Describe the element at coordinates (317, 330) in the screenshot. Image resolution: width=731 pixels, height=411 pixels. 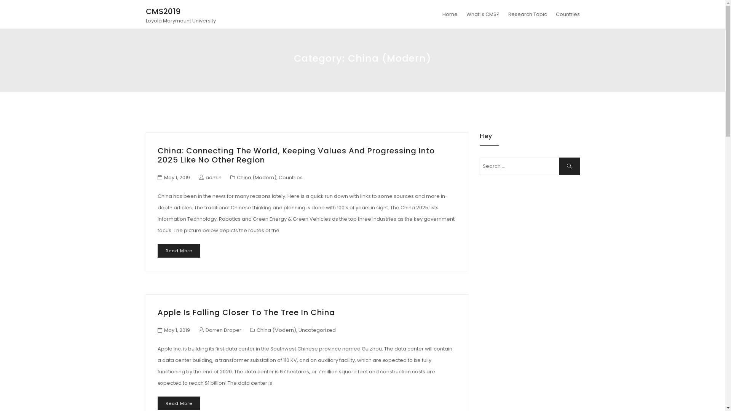
I see `Uncategorized` at that location.